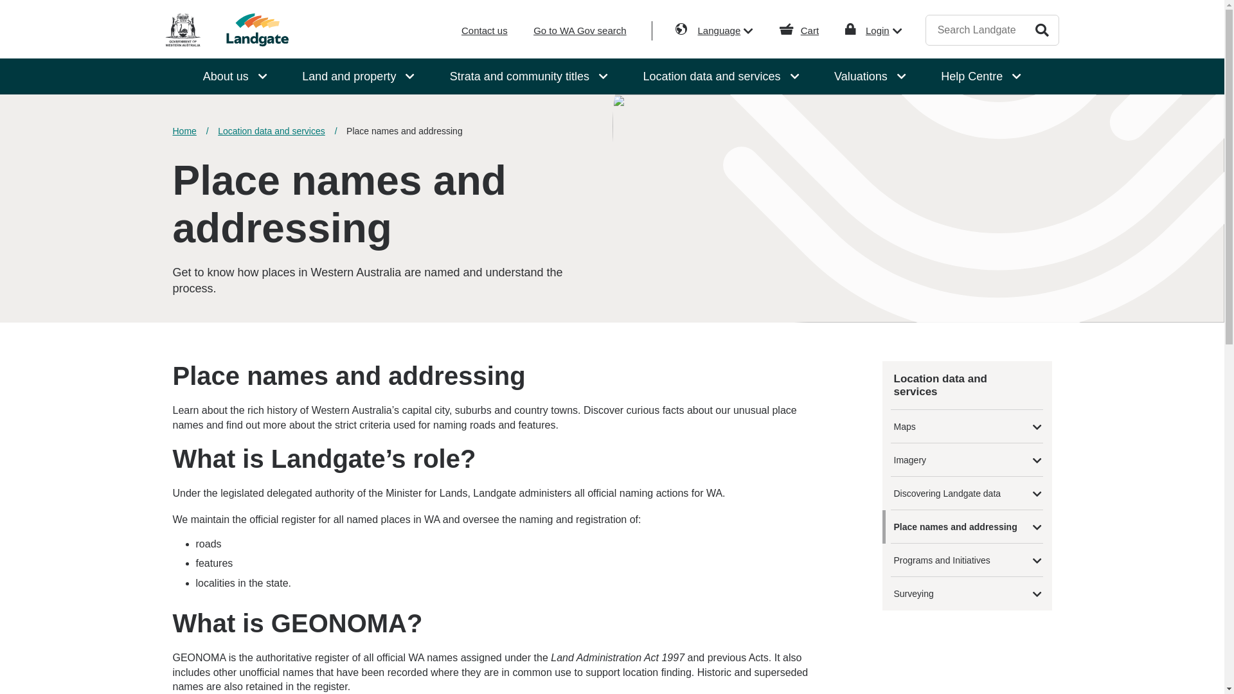 Image resolution: width=1234 pixels, height=694 pixels. Describe the element at coordinates (580, 30) in the screenshot. I see `Go to WA Gov search` at that location.